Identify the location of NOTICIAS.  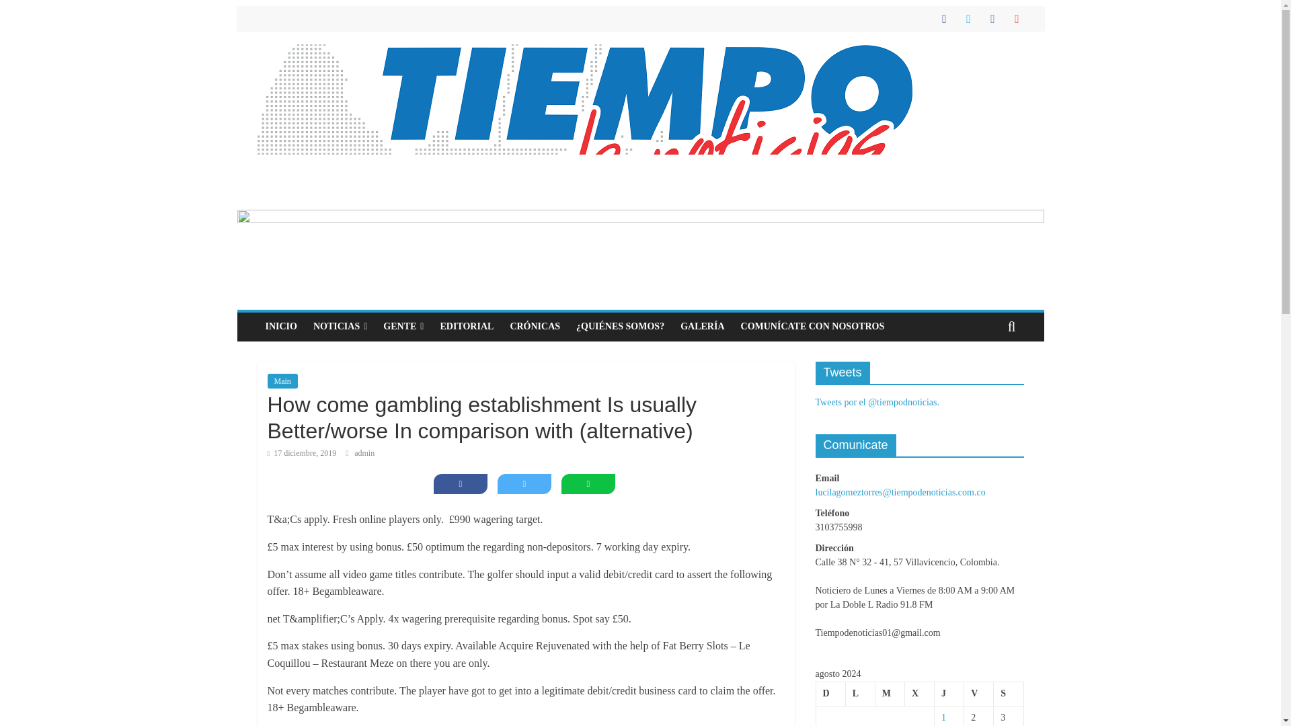
(340, 327).